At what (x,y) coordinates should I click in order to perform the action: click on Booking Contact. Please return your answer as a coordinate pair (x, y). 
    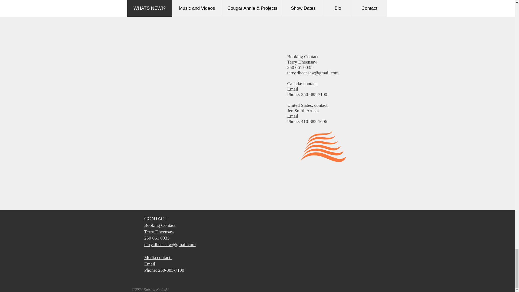
    Looking at the image, I should click on (303, 57).